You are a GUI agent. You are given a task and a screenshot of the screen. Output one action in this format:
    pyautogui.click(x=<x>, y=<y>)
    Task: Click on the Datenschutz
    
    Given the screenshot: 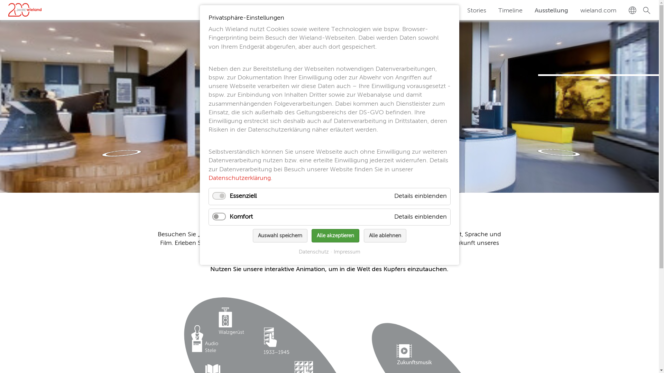 What is the action you would take?
    pyautogui.click(x=314, y=252)
    